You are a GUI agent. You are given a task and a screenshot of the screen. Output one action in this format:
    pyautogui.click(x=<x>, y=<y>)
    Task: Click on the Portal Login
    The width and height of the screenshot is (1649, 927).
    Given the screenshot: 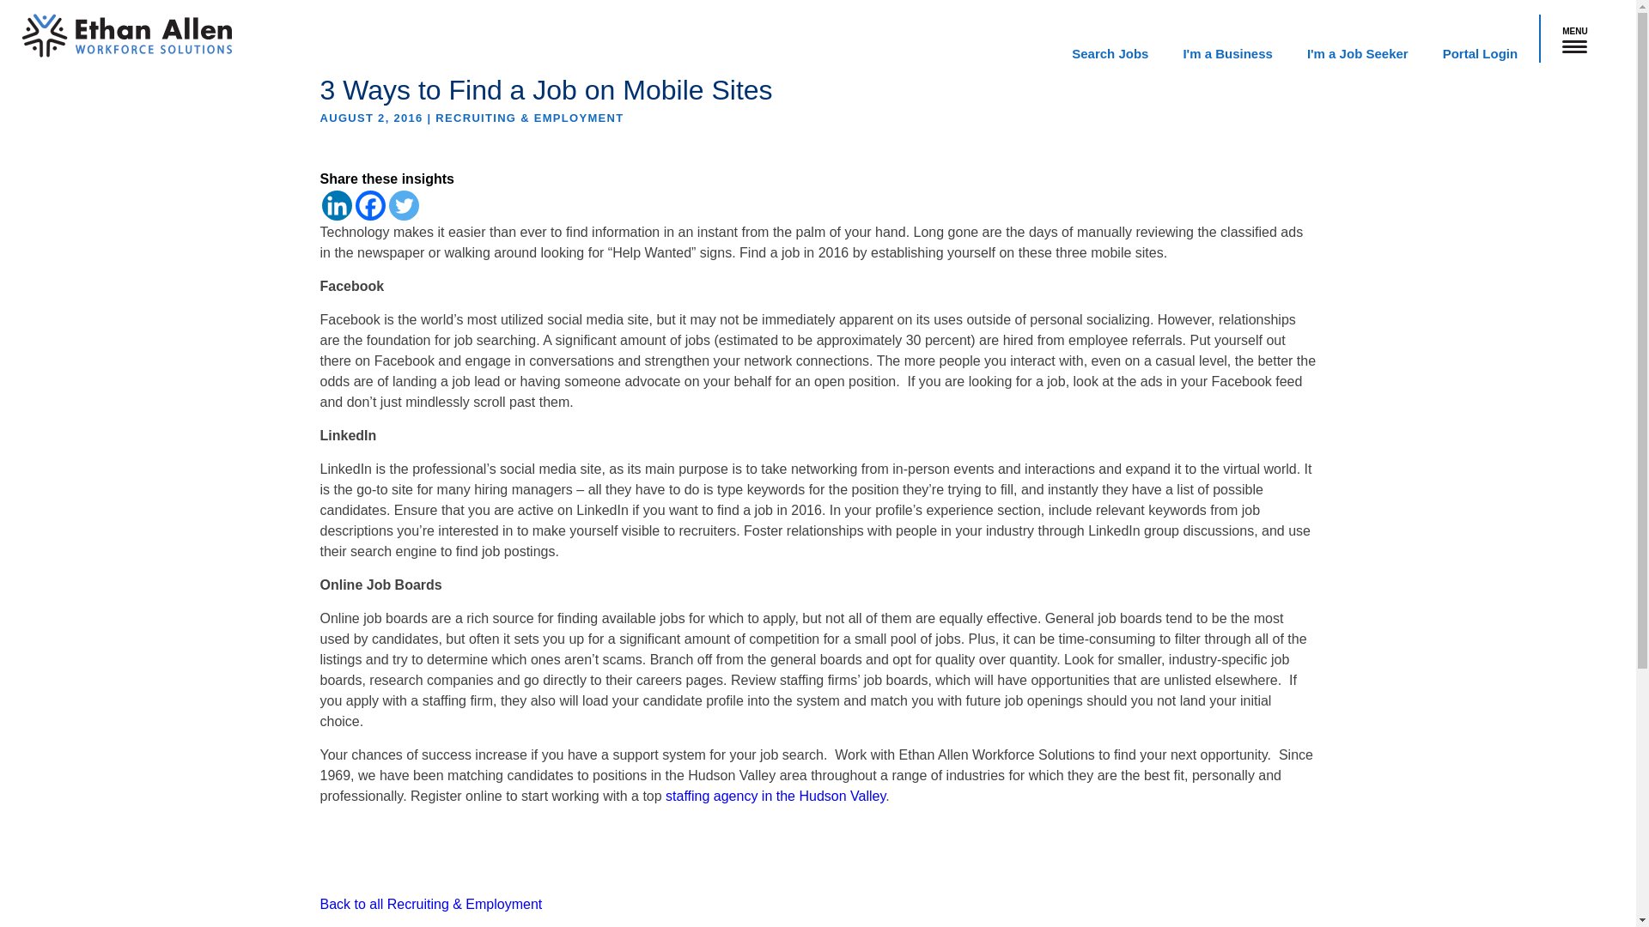 What is the action you would take?
    pyautogui.click(x=1481, y=53)
    